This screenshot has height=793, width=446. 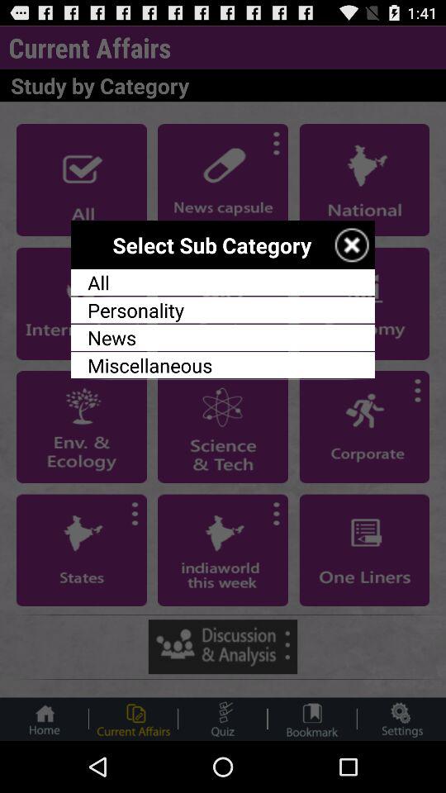 I want to click on open item below personality app, so click(x=223, y=337).